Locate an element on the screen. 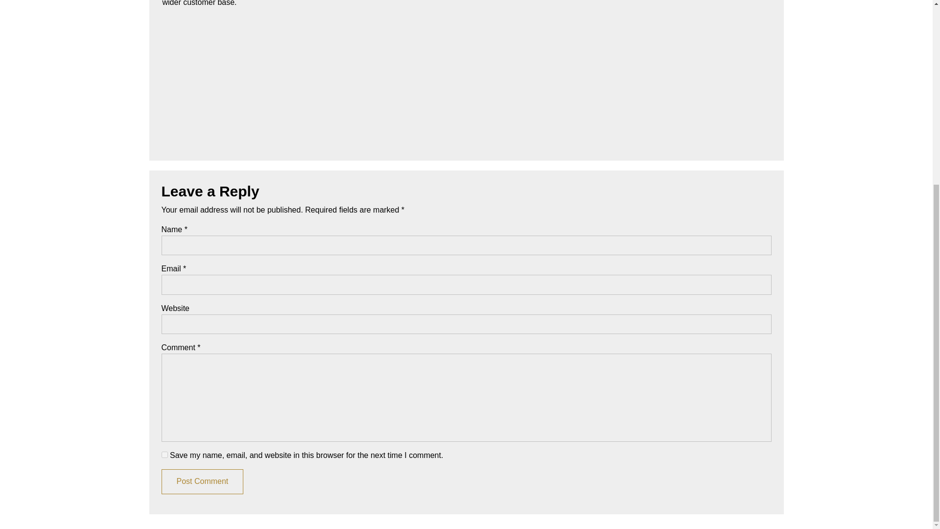 This screenshot has width=940, height=529. Post Comment is located at coordinates (203, 481).